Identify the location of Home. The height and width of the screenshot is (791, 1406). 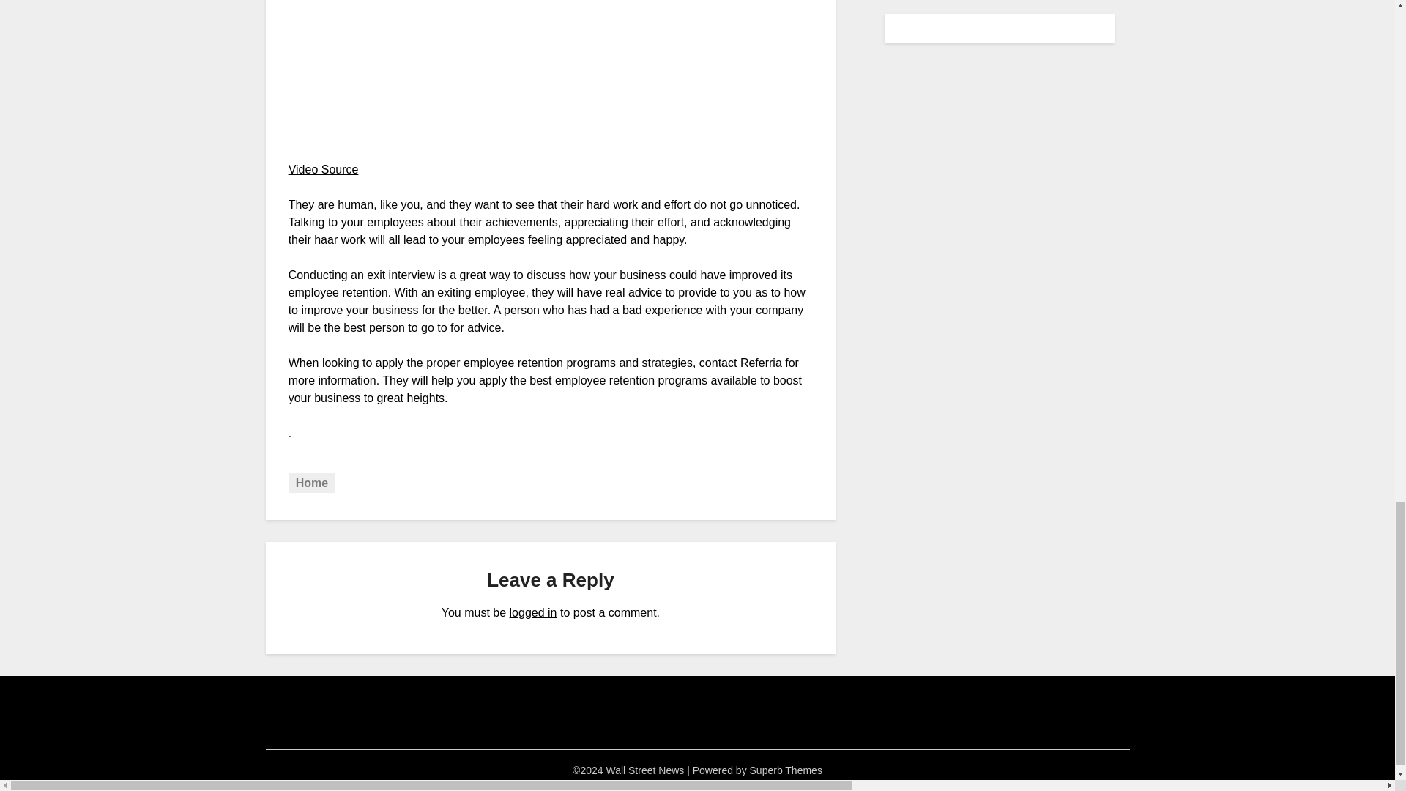
(312, 482).